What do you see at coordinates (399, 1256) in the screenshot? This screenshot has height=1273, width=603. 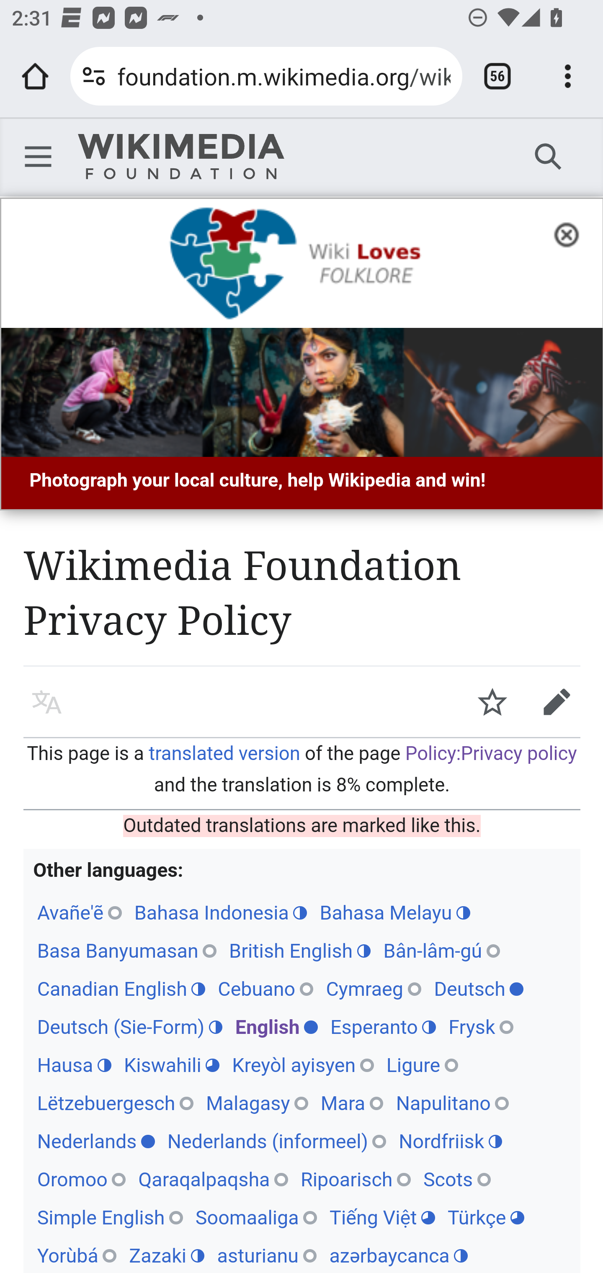 I see `azərbaycanca` at bounding box center [399, 1256].